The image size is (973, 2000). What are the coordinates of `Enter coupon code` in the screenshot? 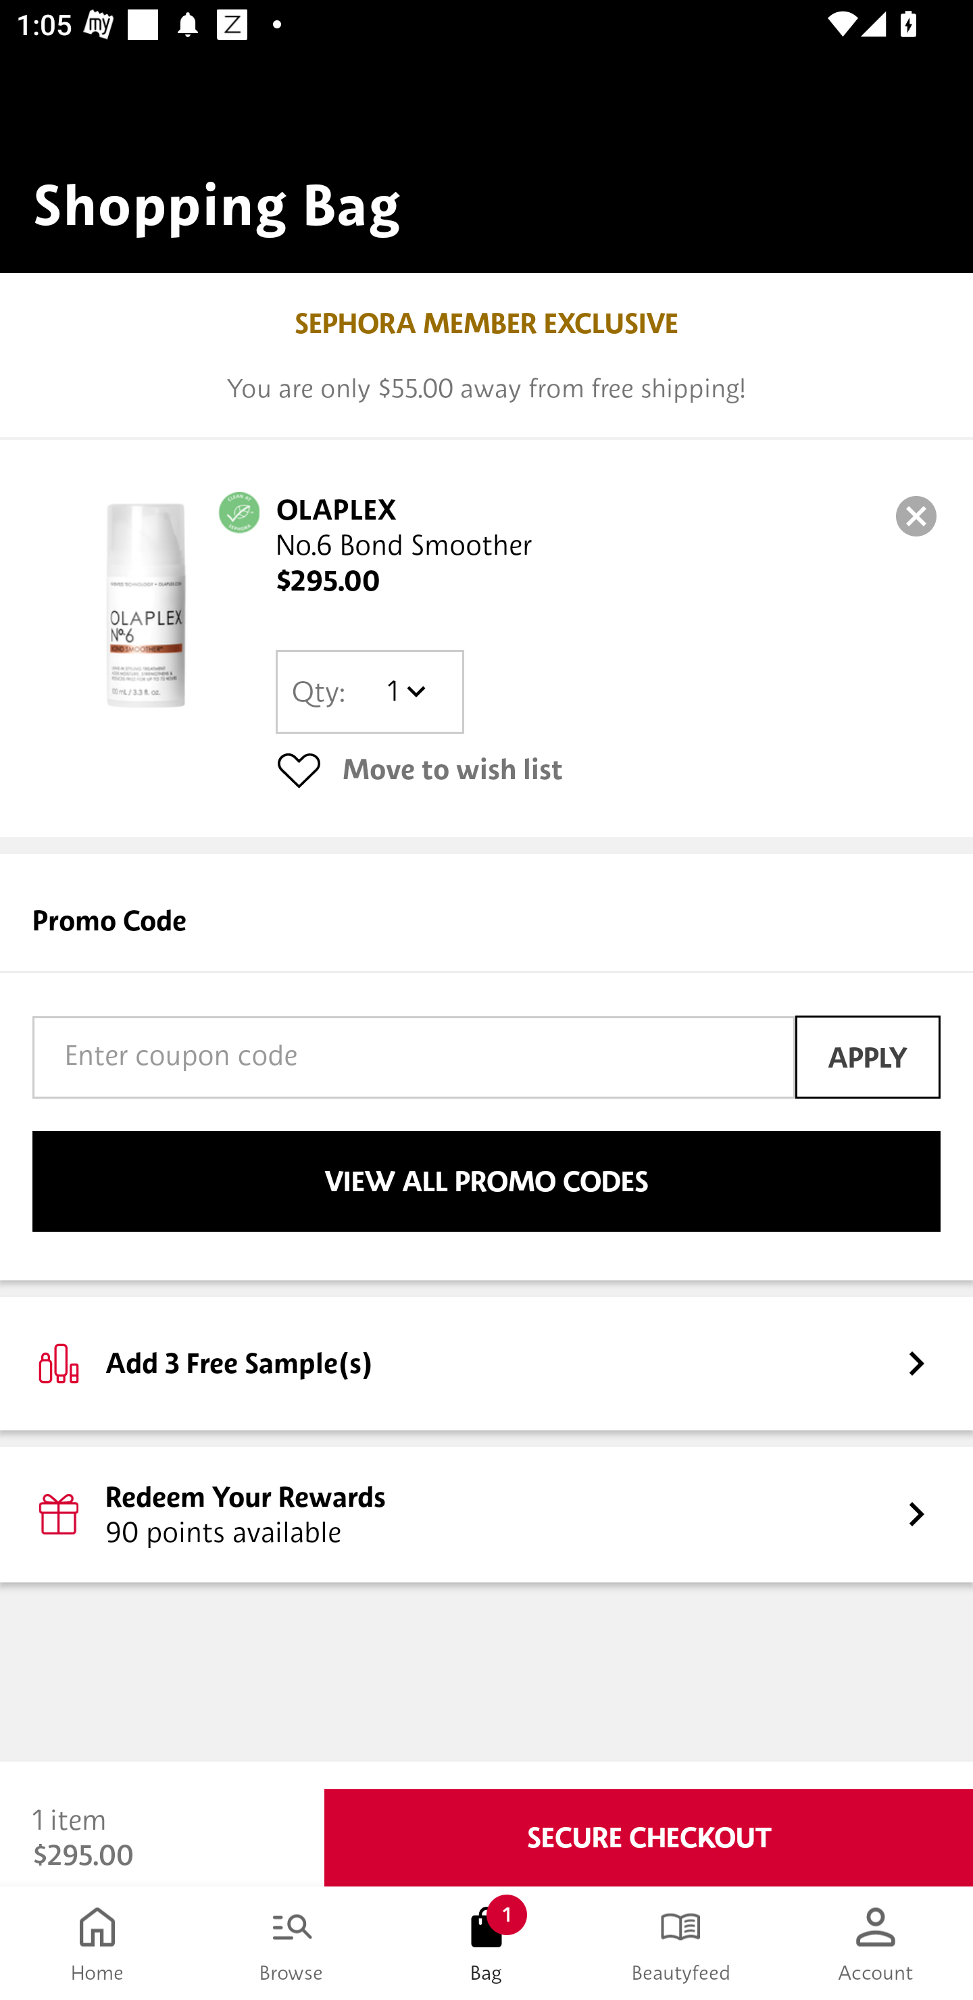 It's located at (414, 1057).